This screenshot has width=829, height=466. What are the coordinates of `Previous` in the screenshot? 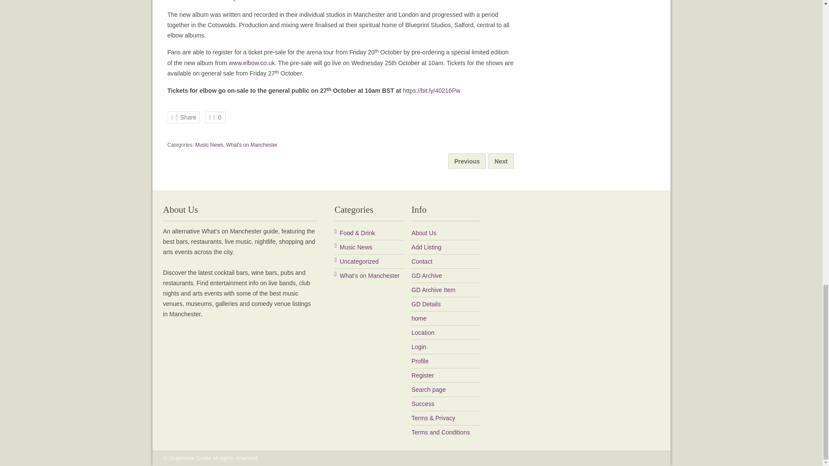 It's located at (467, 161).